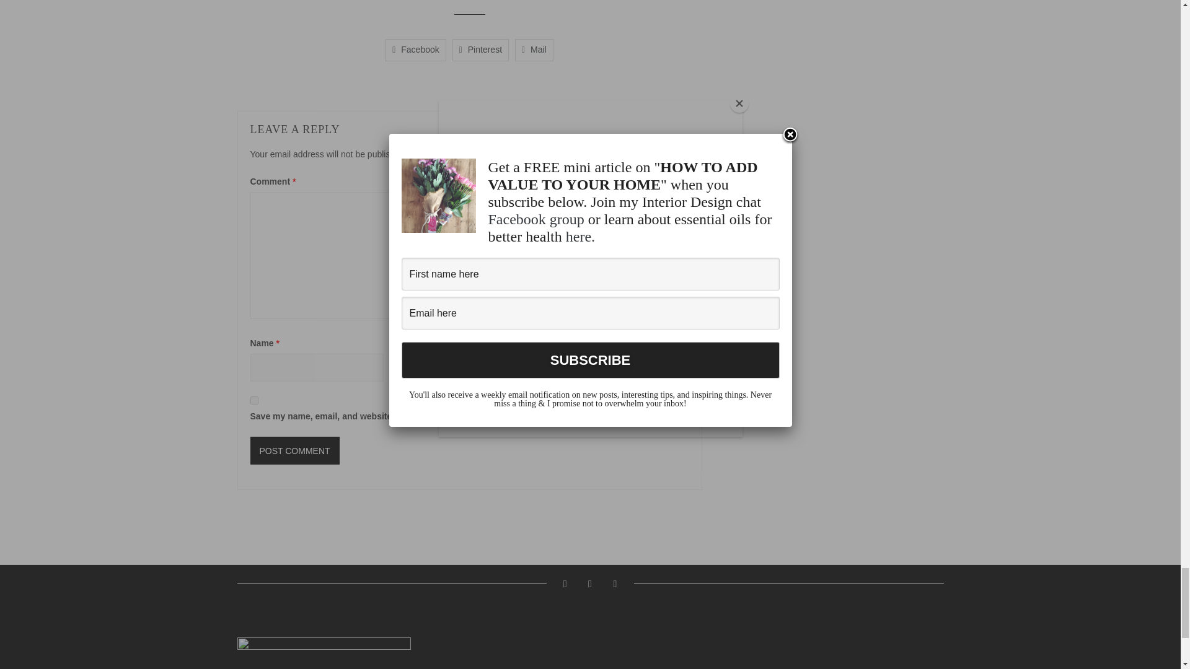  What do you see at coordinates (294, 450) in the screenshot?
I see `Post Comment` at bounding box center [294, 450].